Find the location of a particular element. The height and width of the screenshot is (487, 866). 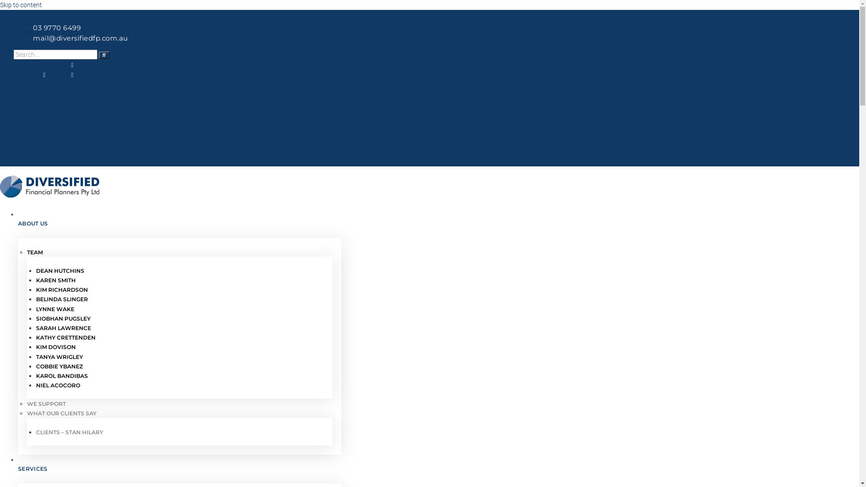

03 9770 6499 is located at coordinates (56, 28).